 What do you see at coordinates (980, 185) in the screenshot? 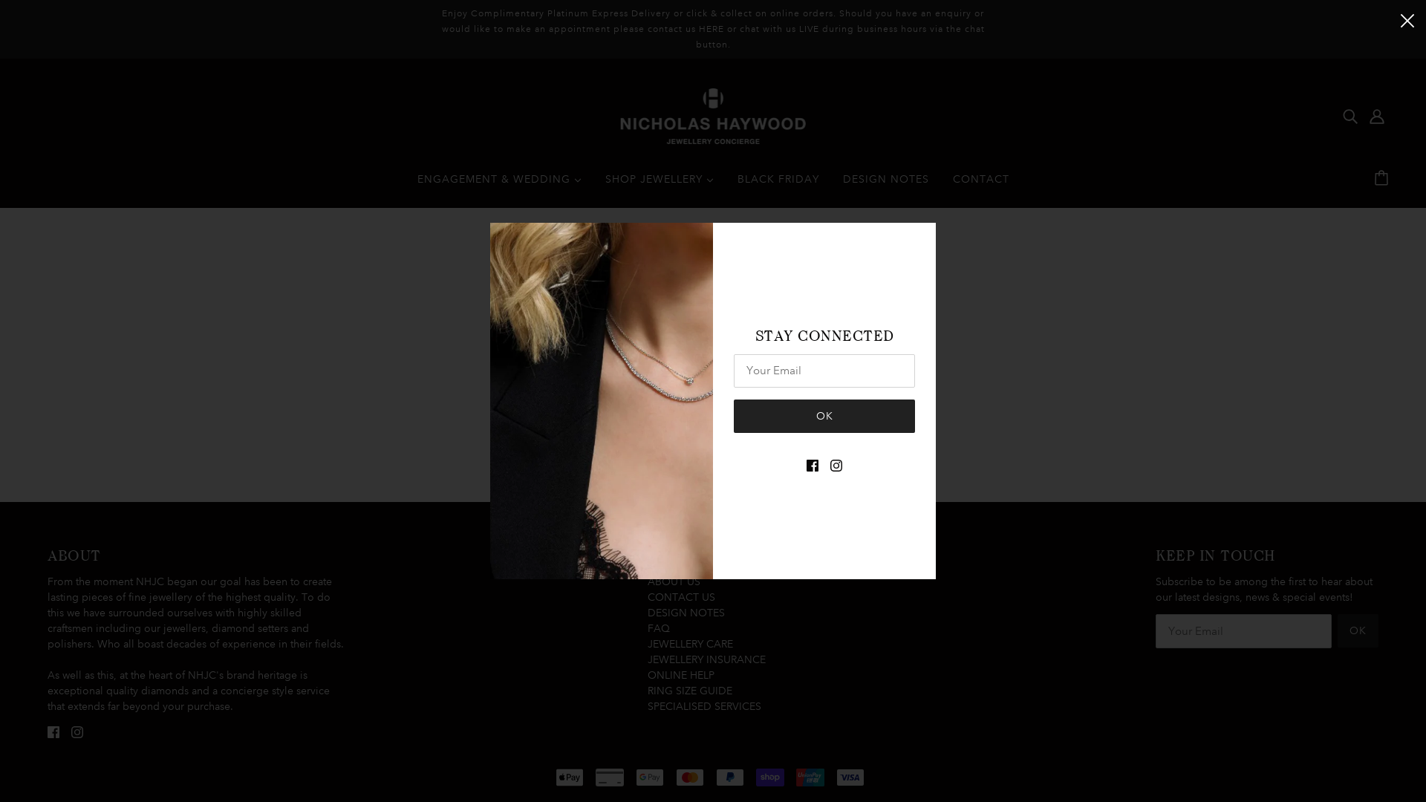
I see `CONTACT` at bounding box center [980, 185].